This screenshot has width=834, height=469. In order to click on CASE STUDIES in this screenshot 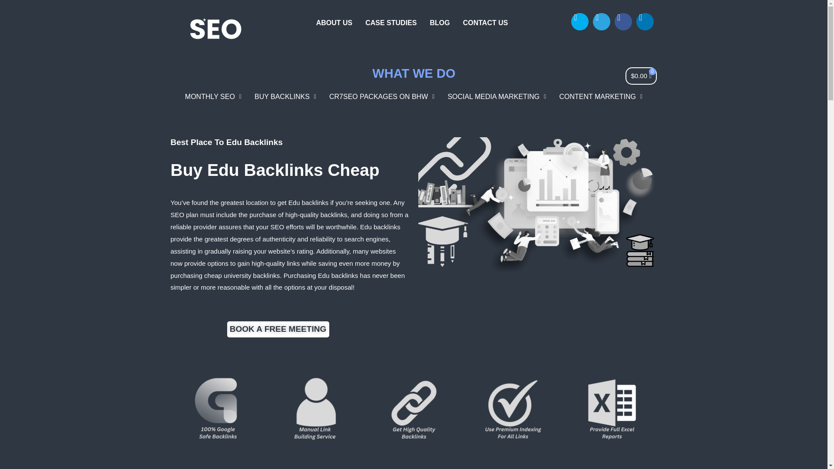, I will do `click(391, 23)`.